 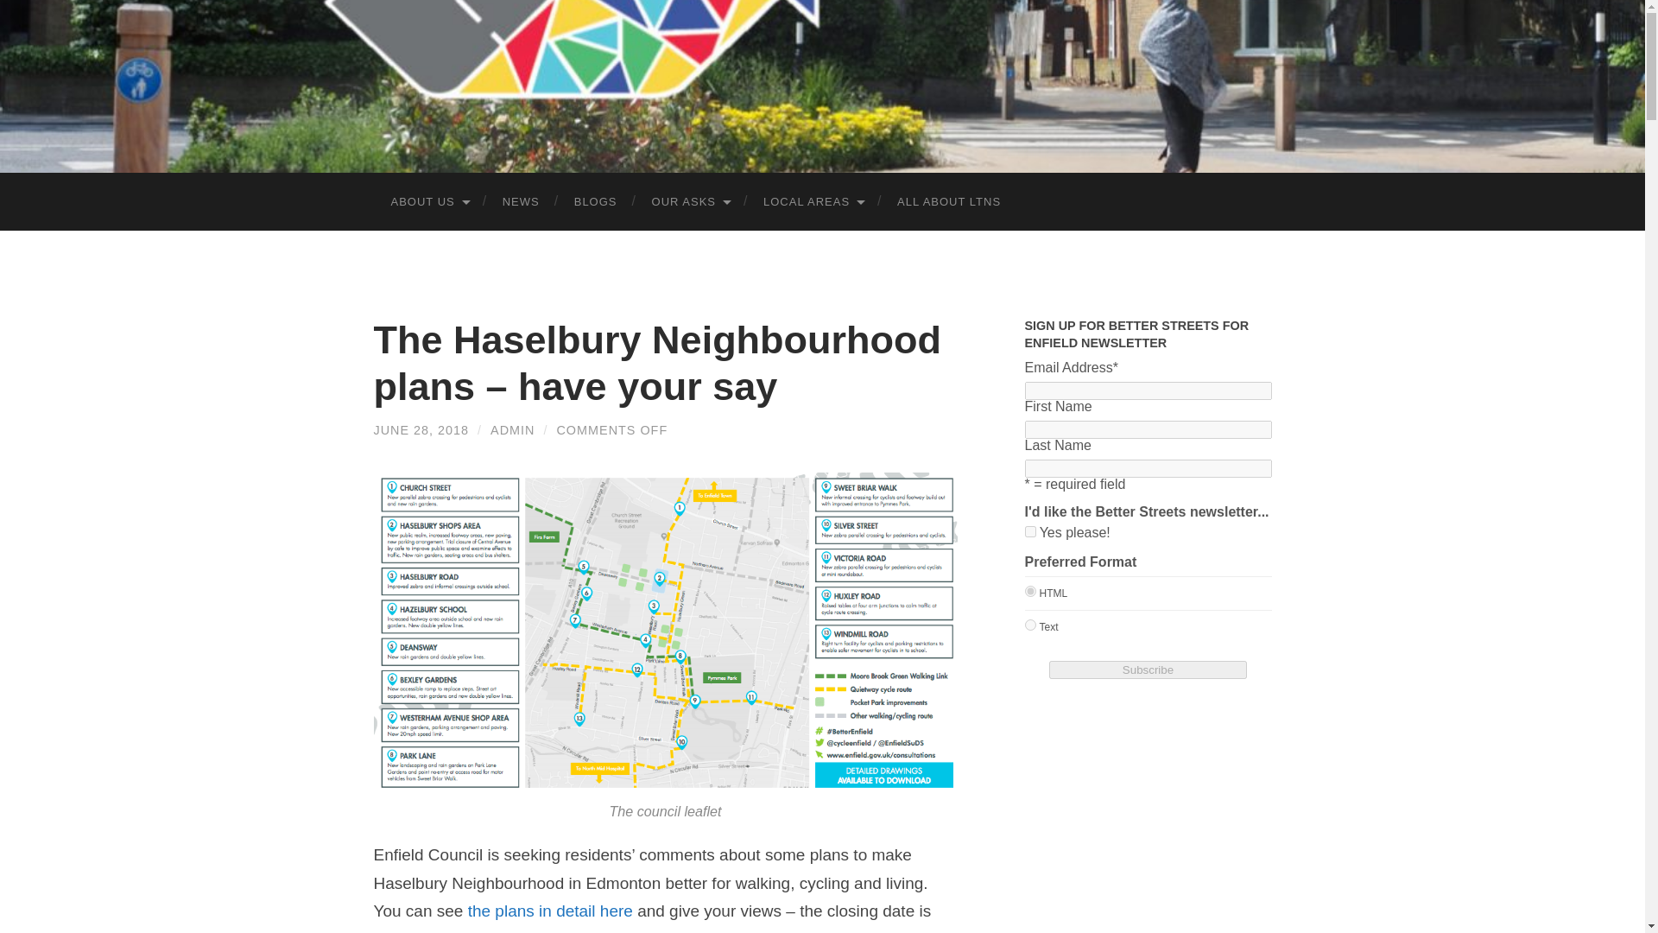 I want to click on BLOGS, so click(x=596, y=200).